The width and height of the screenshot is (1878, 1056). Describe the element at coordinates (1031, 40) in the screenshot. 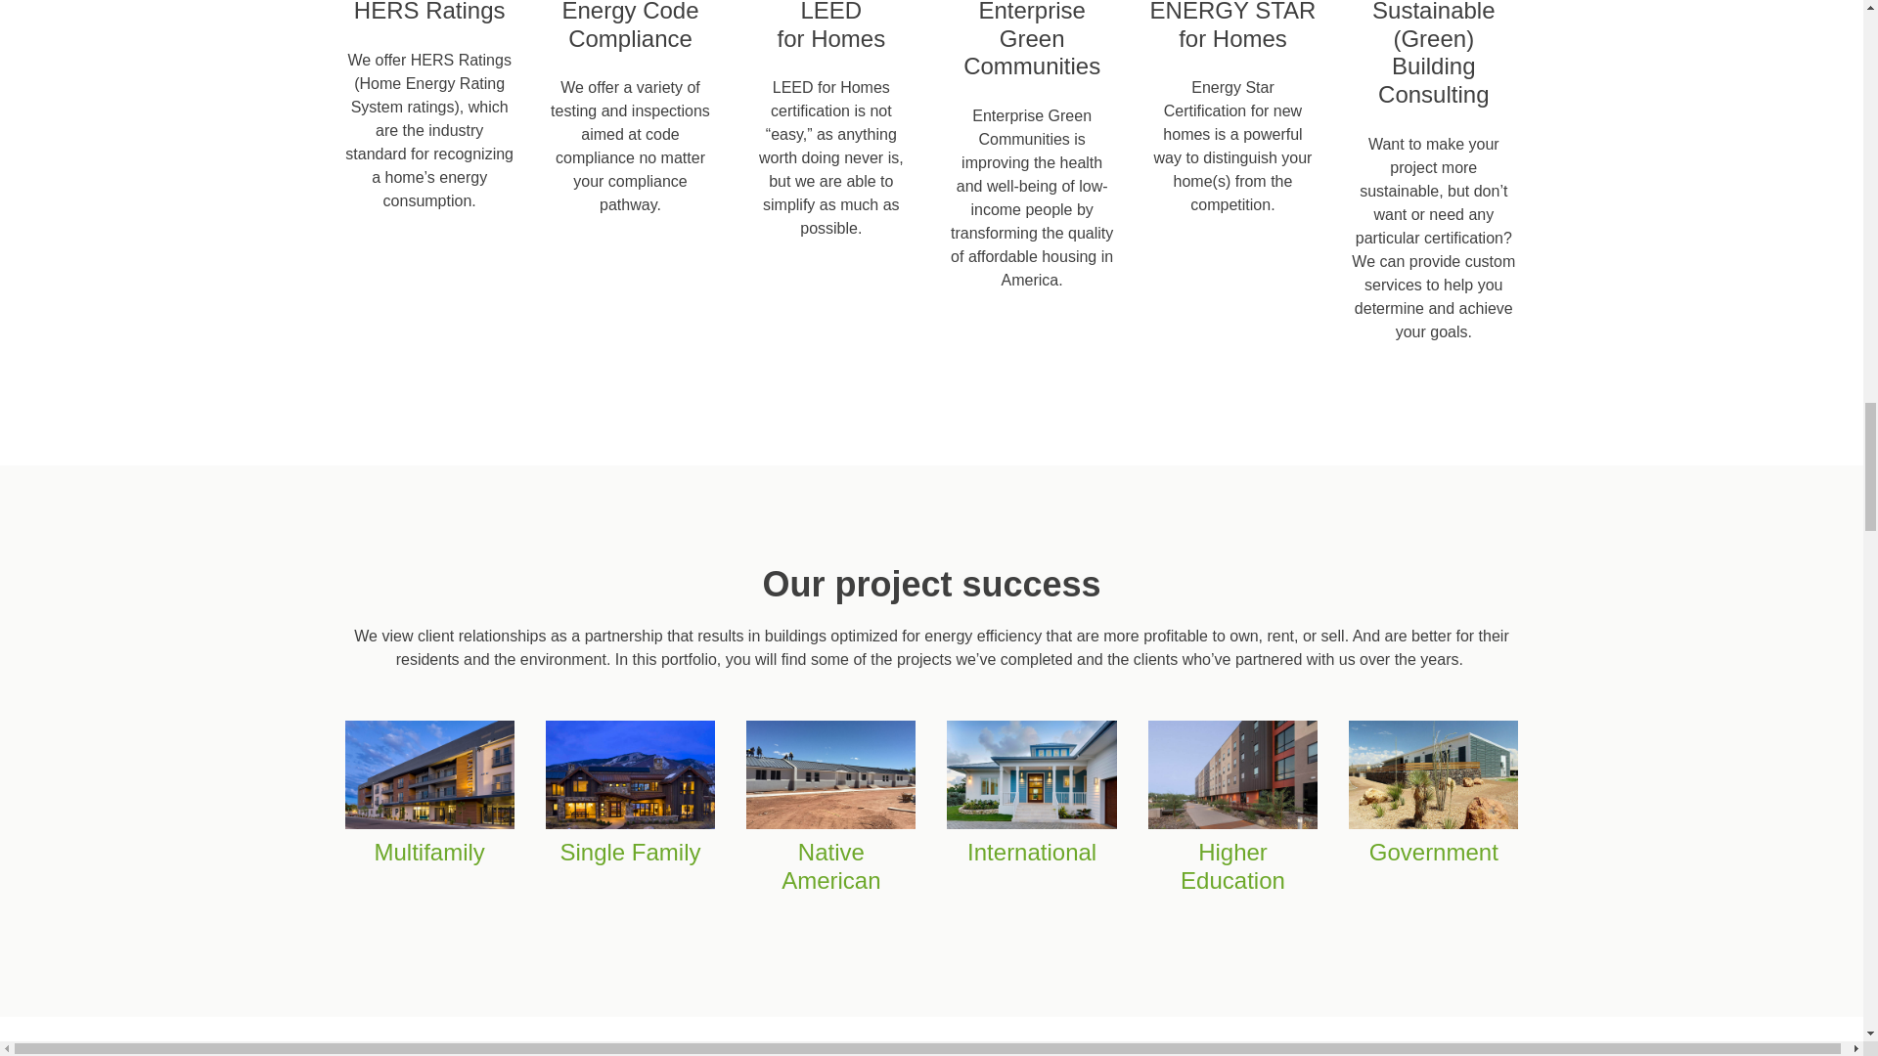

I see `Enterprise Green Communities` at that location.